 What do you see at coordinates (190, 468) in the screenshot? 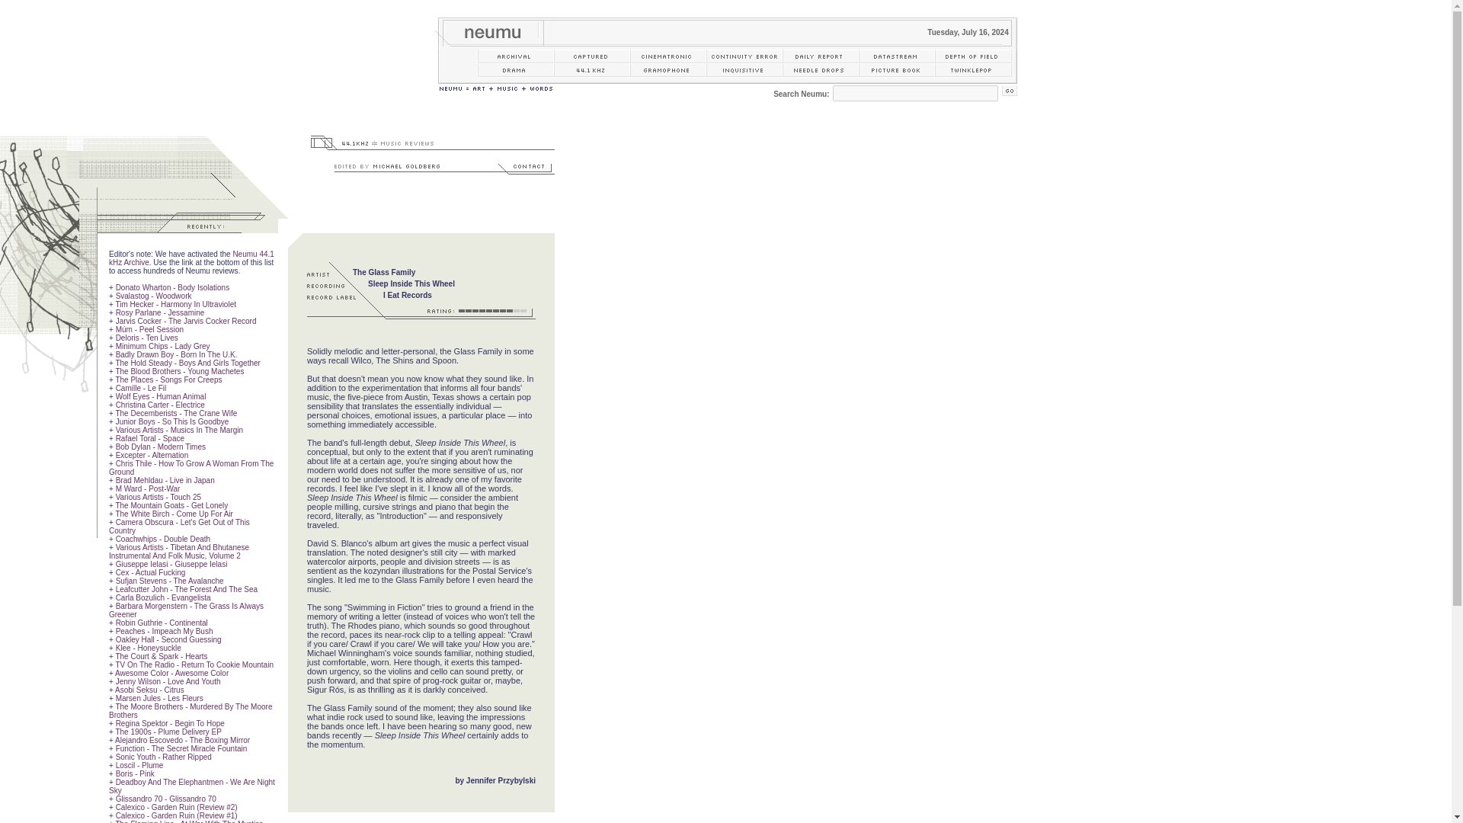
I see `Chris Thile - How To Grow A Woman From The Ground` at bounding box center [190, 468].